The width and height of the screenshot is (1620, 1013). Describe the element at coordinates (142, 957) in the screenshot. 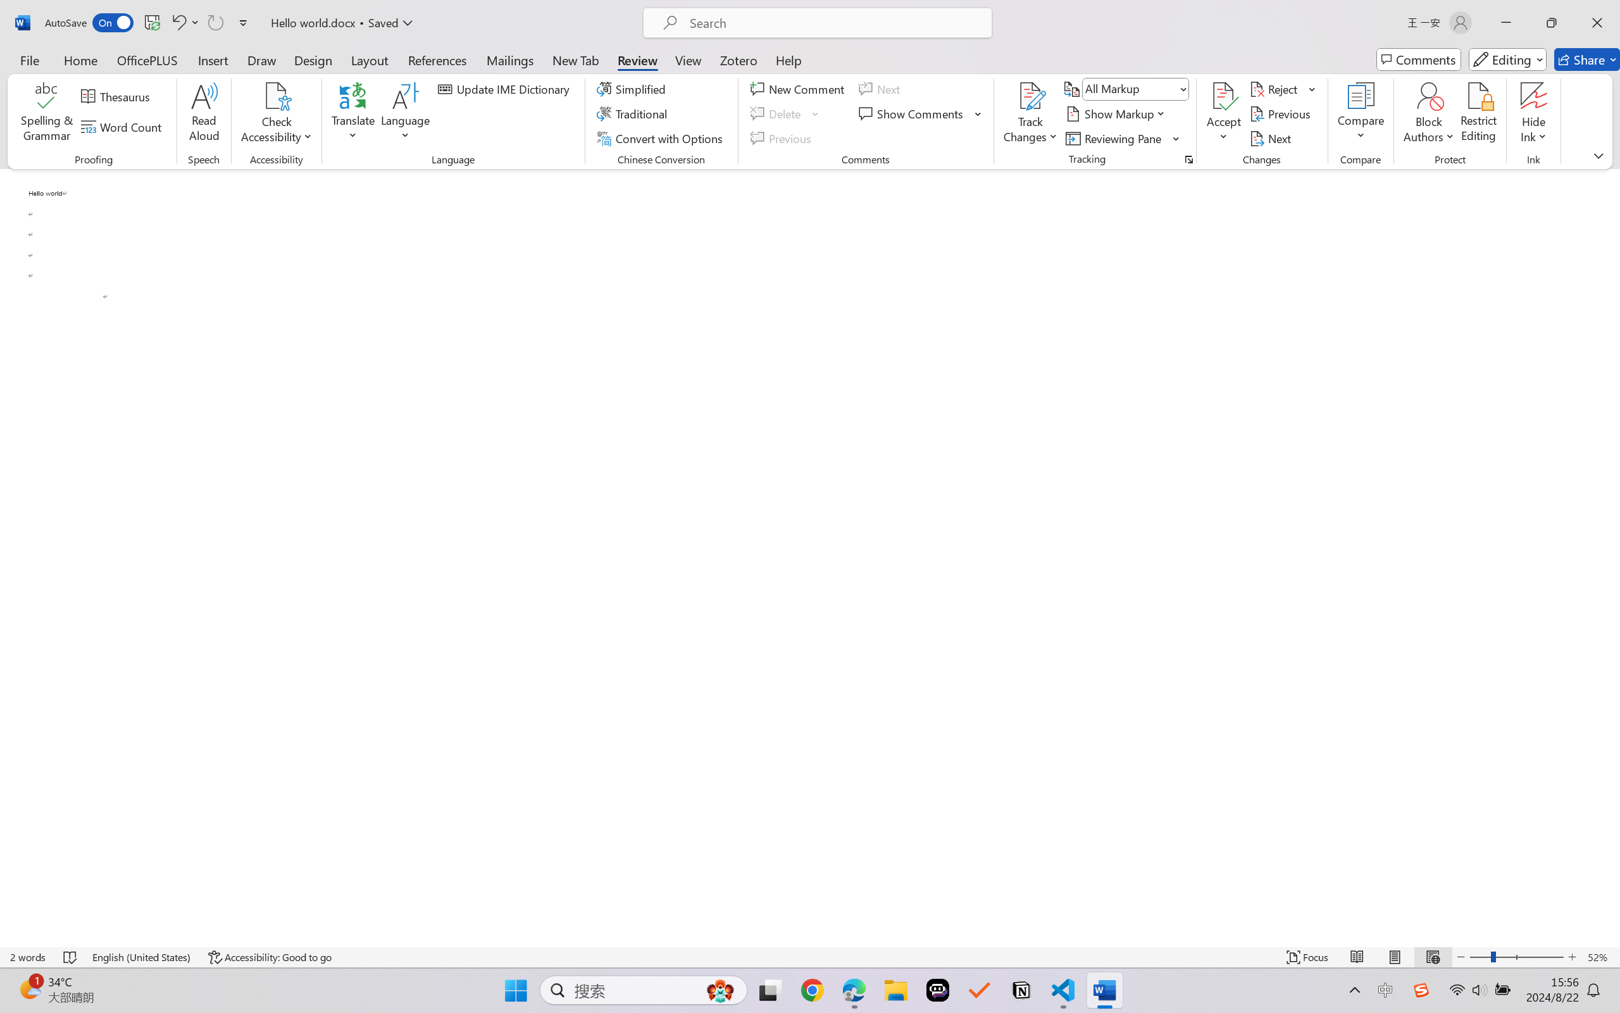

I see `Language English (United States)` at that location.